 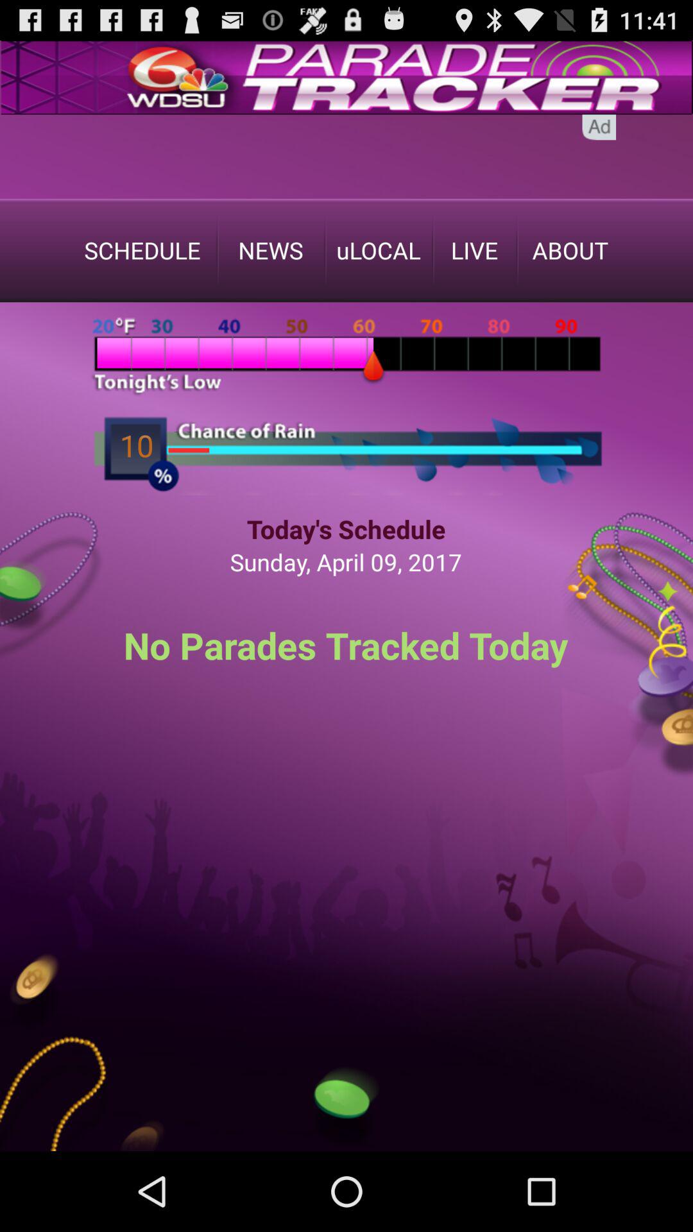 I want to click on advertisement, so click(x=346, y=157).